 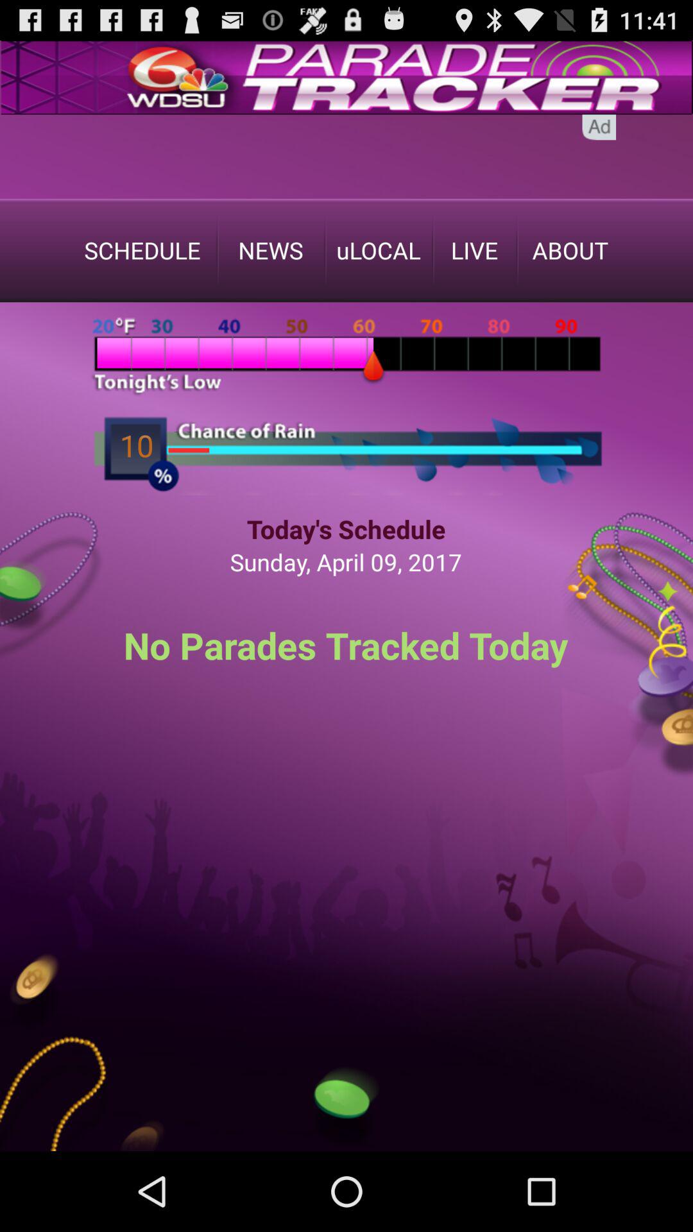 I want to click on advertisement, so click(x=346, y=157).